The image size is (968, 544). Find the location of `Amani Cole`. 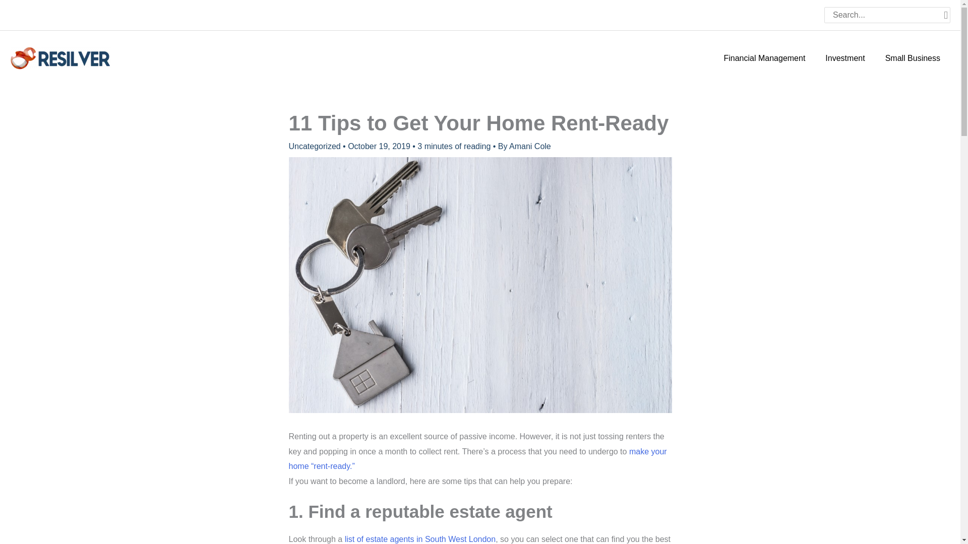

Amani Cole is located at coordinates (529, 146).